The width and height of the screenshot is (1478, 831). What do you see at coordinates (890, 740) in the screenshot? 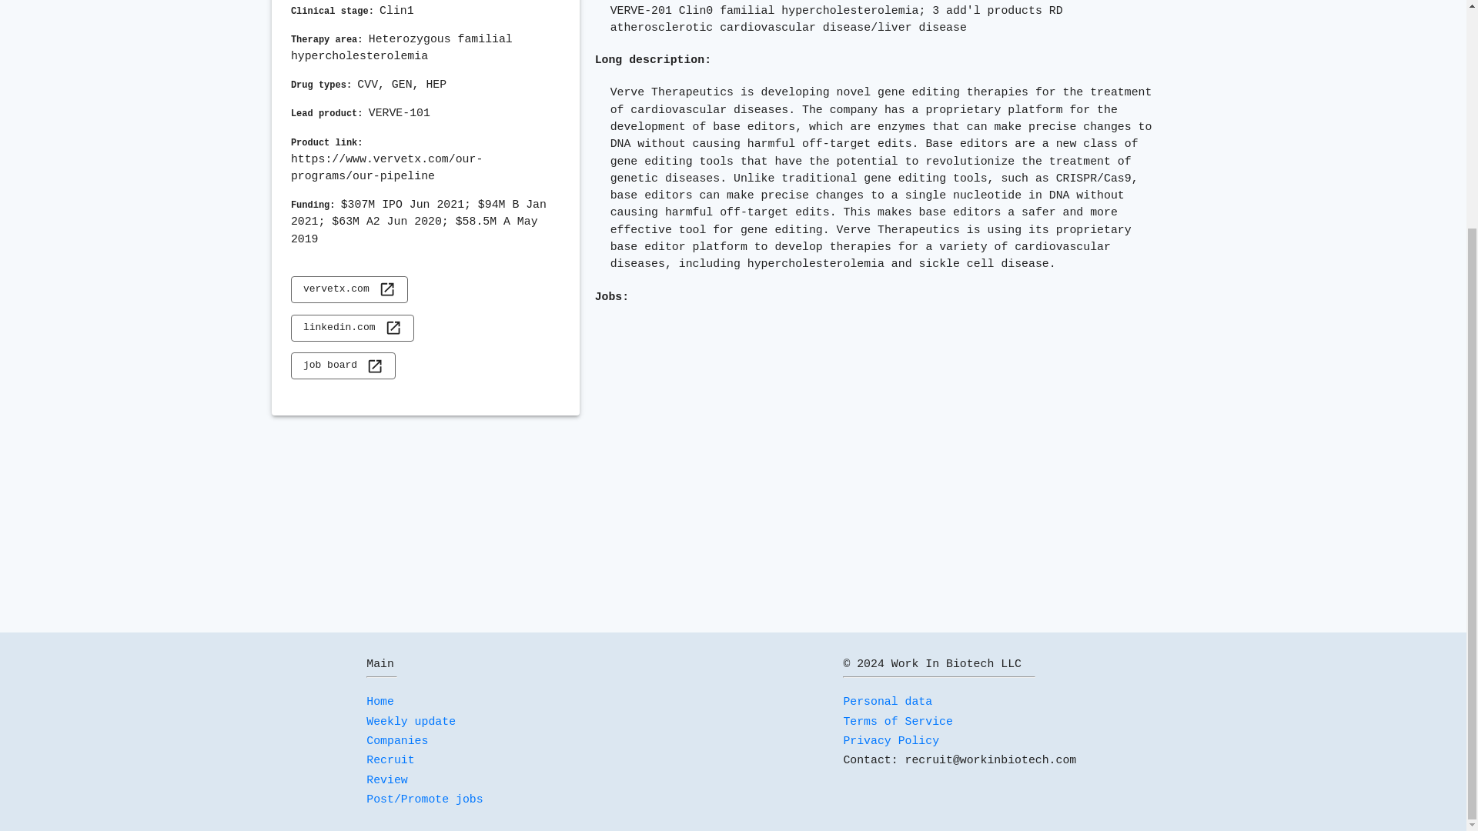
I see `Privacy Policy` at bounding box center [890, 740].